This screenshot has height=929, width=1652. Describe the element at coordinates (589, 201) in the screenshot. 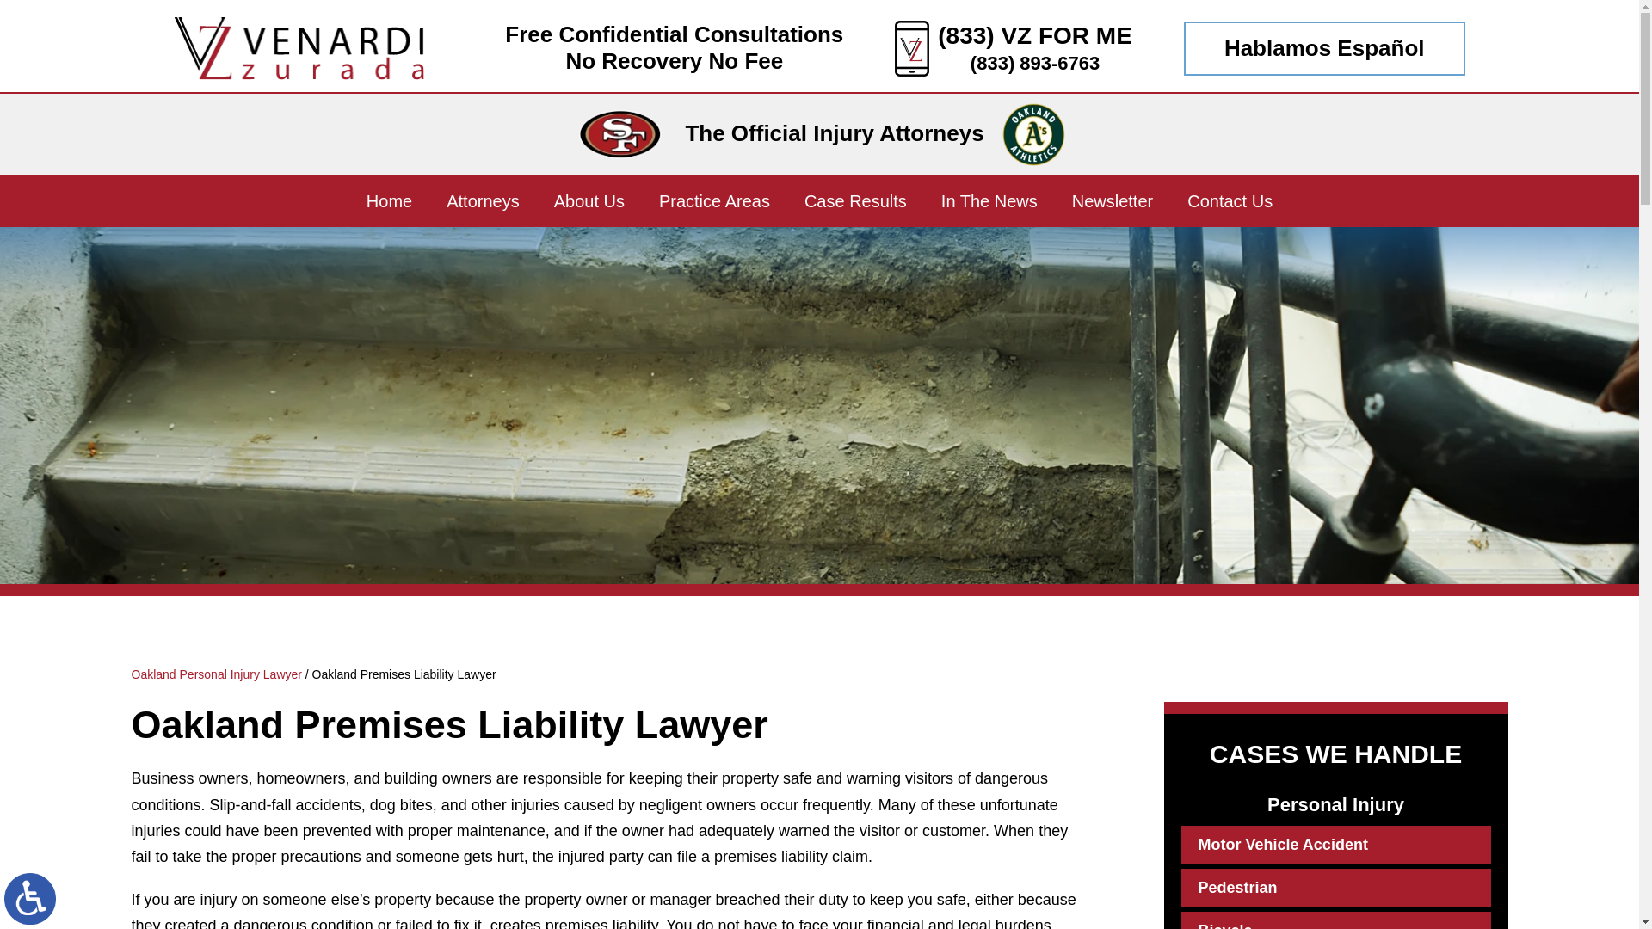

I see `About Us` at that location.